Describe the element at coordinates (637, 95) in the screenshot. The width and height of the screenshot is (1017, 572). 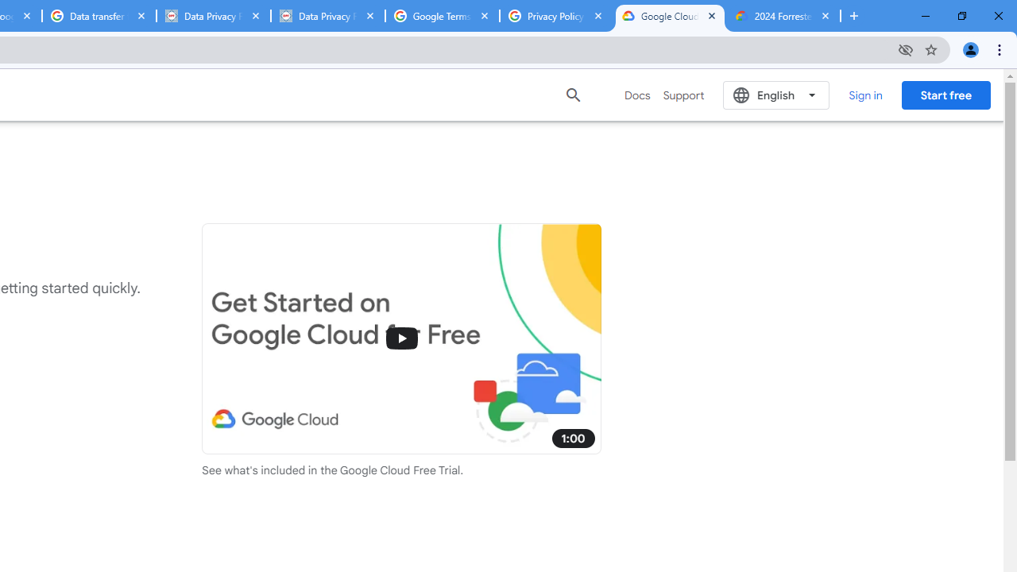
I see `Docs` at that location.